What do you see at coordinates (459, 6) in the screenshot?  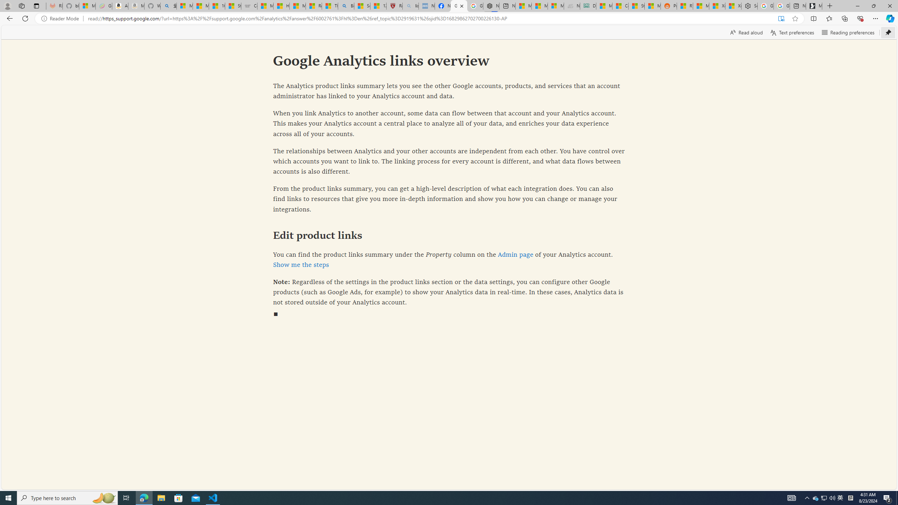 I see `Google Analytics links overview` at bounding box center [459, 6].